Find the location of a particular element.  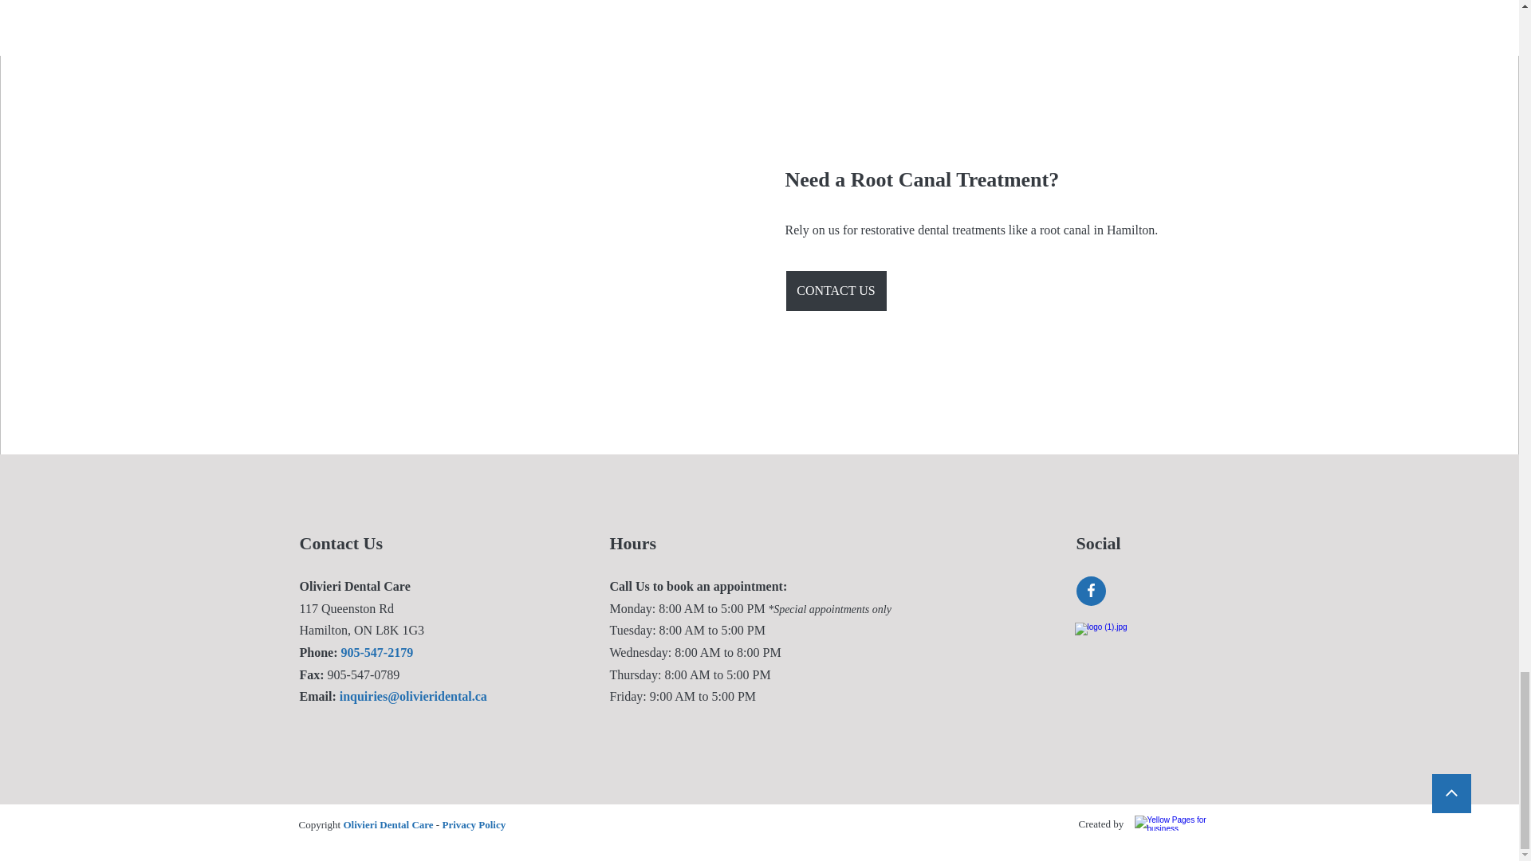

Privacy Policy is located at coordinates (472, 824).